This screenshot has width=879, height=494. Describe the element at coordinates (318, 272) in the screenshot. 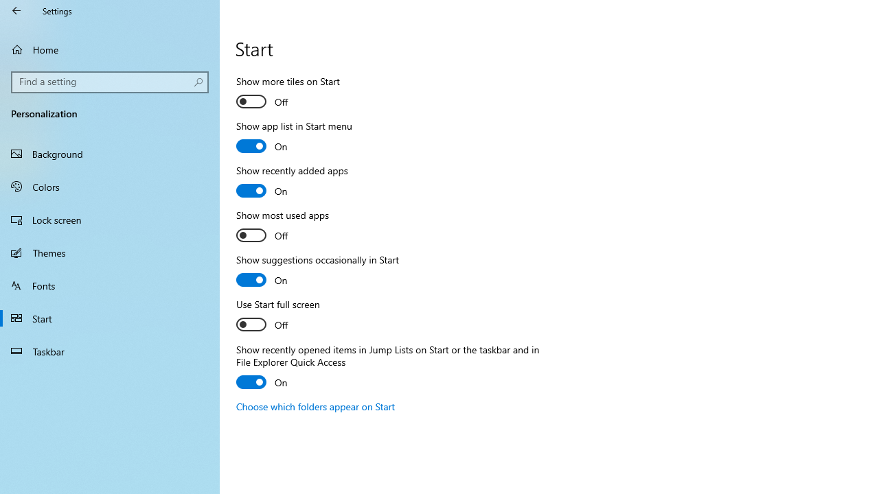

I see `Show suggestions occasionally in Start` at that location.